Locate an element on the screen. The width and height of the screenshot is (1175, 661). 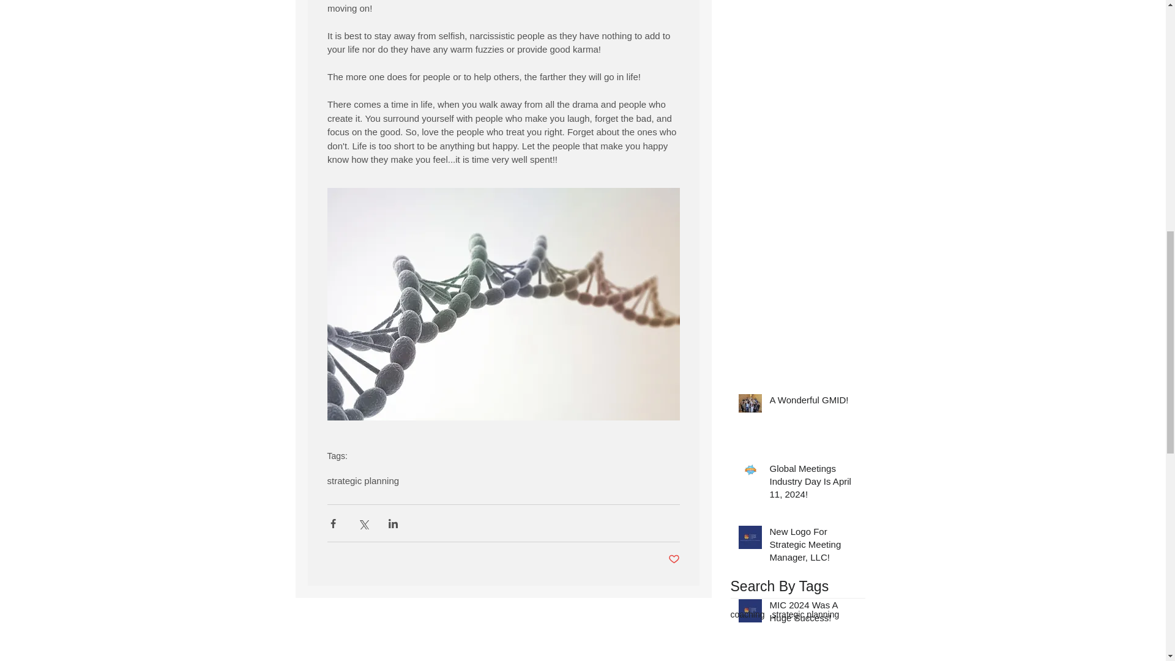
strategic planning is located at coordinates (362, 480).